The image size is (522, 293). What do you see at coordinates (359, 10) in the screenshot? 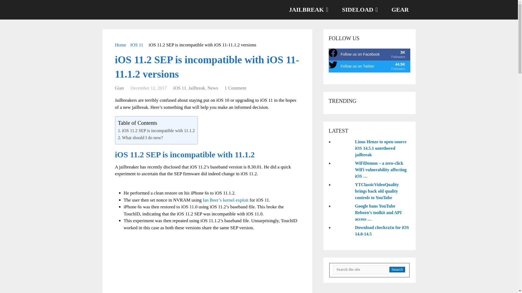
I see `Jailbreak` at bounding box center [359, 10].